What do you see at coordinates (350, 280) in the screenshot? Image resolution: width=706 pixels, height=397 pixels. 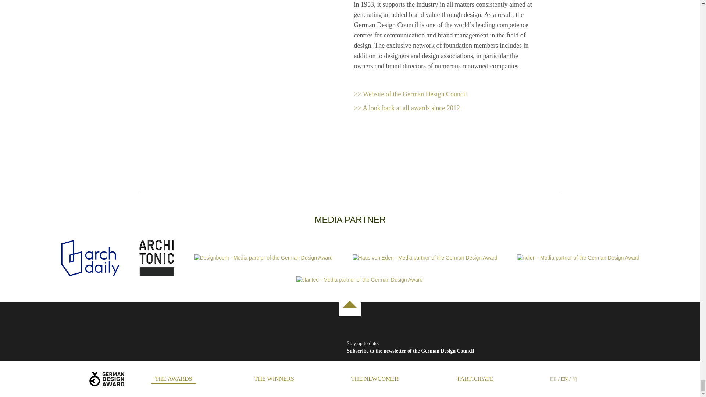 I see `slanted - Media partner of the German Design Award` at bounding box center [350, 280].